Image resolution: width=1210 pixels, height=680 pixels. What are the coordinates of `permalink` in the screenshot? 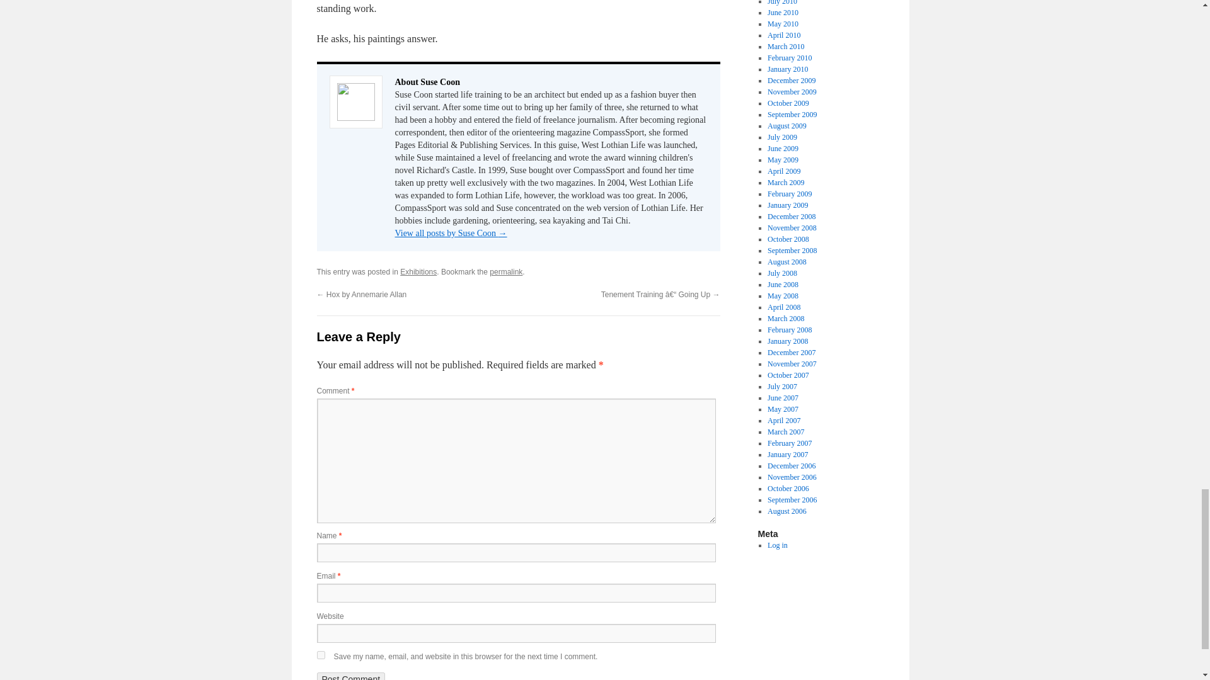 It's located at (506, 272).